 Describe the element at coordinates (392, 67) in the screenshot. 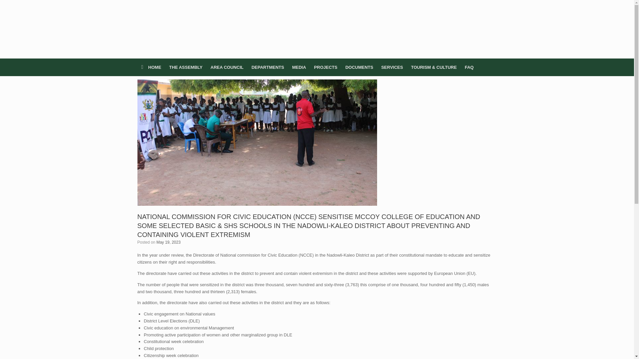

I see `SERVICES` at that location.